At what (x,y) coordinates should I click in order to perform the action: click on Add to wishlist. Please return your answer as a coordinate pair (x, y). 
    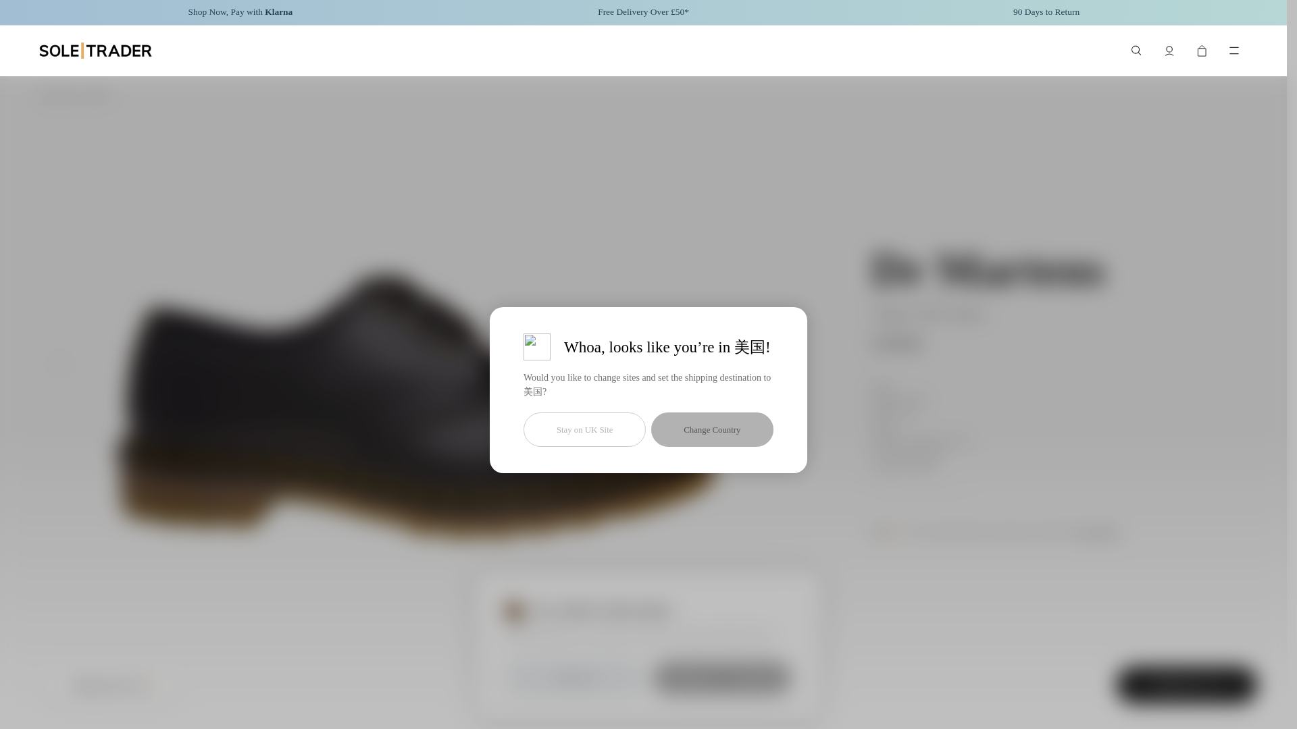
    Looking at the image, I should click on (592, 684).